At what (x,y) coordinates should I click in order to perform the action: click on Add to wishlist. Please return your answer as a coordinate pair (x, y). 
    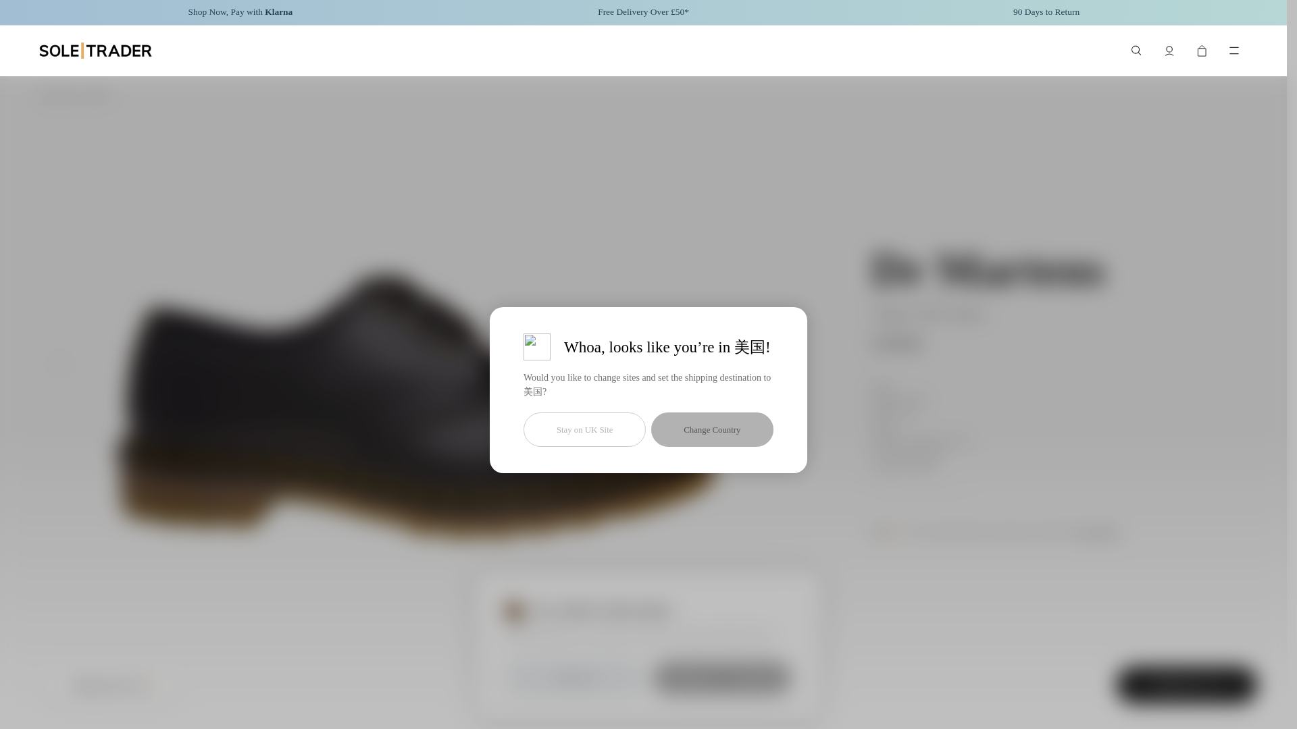
    Looking at the image, I should click on (592, 684).